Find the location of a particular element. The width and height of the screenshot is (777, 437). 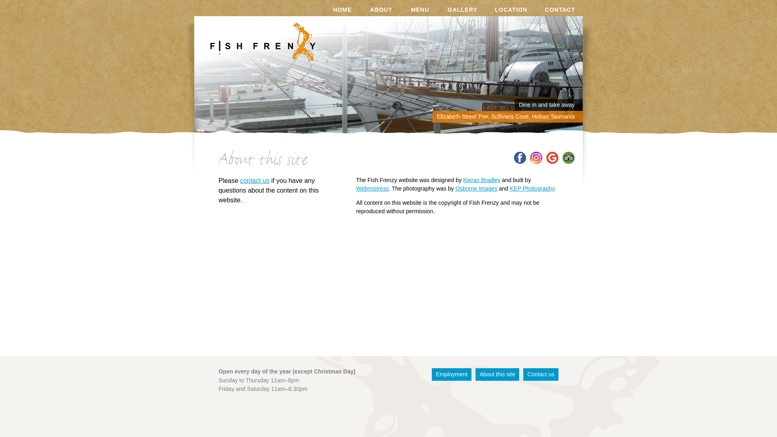

Follow us on Instagram is located at coordinates (536, 158).